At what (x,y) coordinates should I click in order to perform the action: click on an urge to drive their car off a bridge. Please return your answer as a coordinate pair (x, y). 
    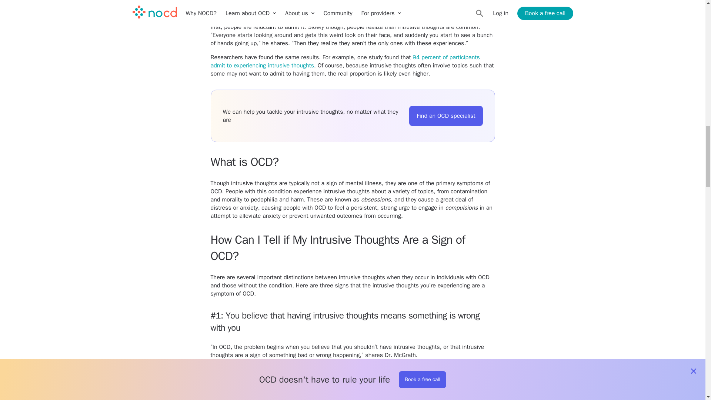
    Looking at the image, I should click on (434, 19).